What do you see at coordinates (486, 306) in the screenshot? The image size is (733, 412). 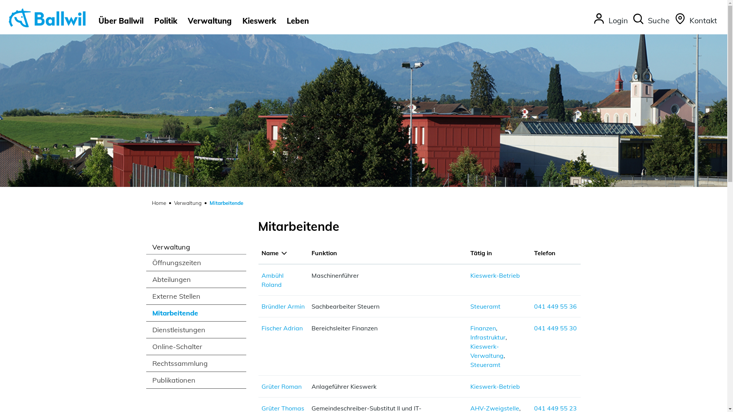 I see `Steueramt` at bounding box center [486, 306].